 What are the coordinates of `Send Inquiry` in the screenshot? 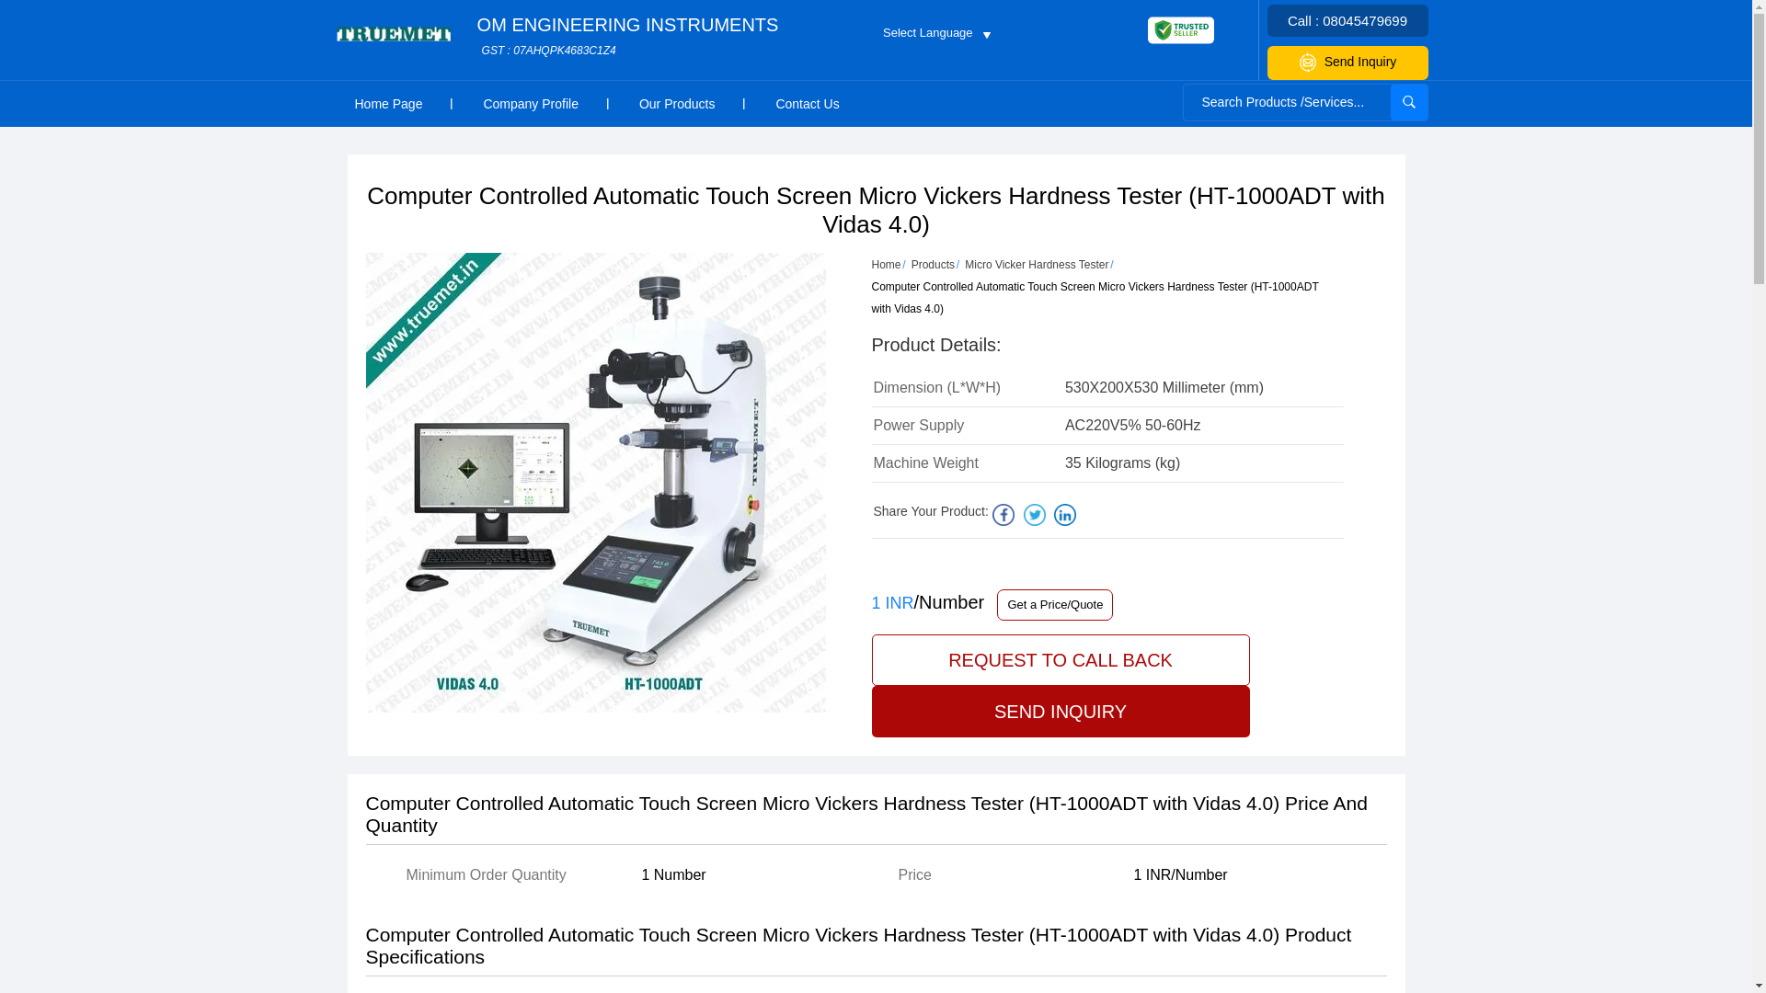 It's located at (935, 31).